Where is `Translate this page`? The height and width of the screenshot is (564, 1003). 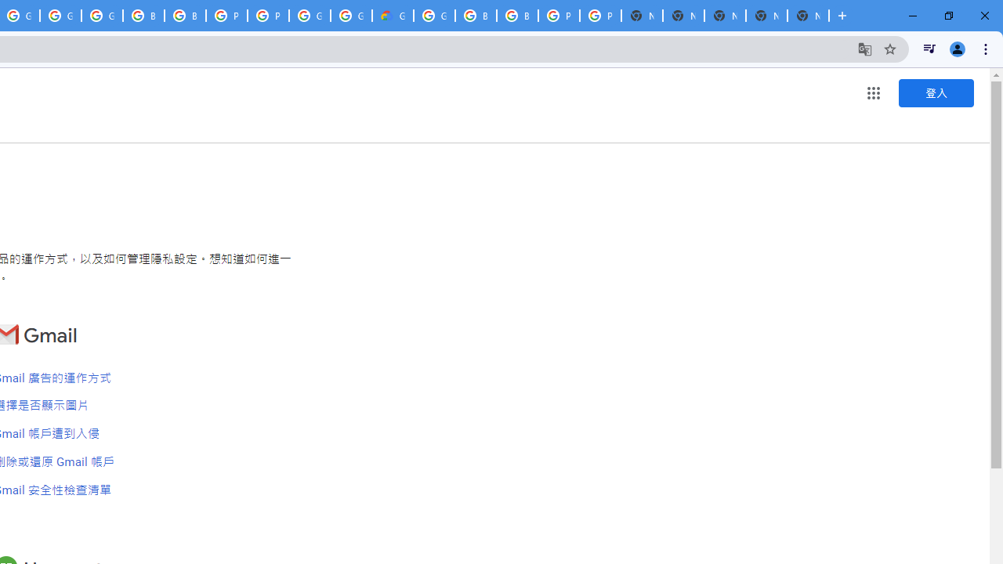 Translate this page is located at coordinates (865, 49).